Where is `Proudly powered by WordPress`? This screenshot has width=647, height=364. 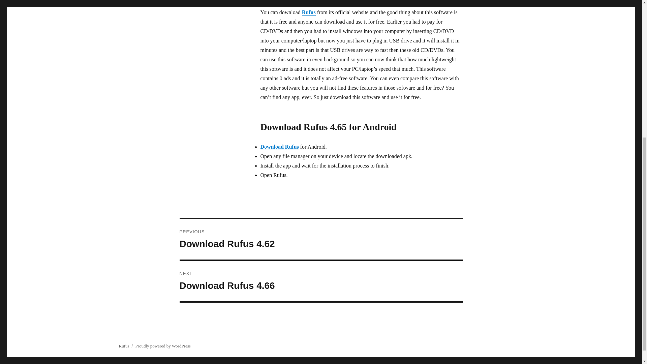
Proudly powered by WordPress is located at coordinates (321, 281).